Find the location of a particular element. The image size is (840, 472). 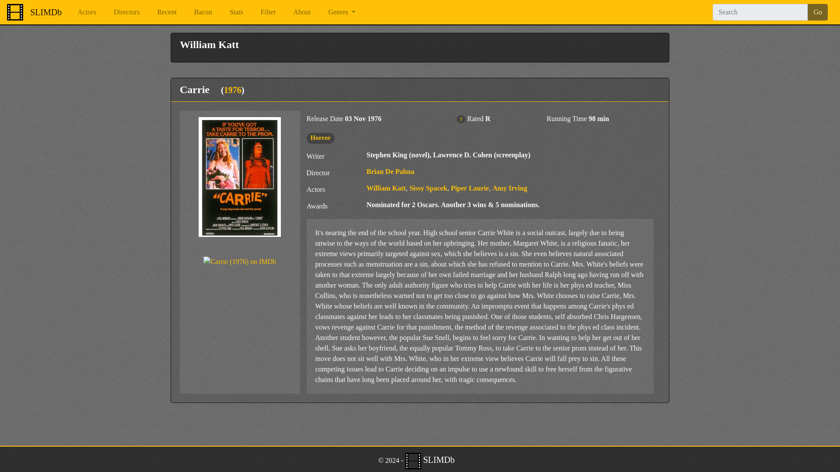

1976 is located at coordinates (233, 90).